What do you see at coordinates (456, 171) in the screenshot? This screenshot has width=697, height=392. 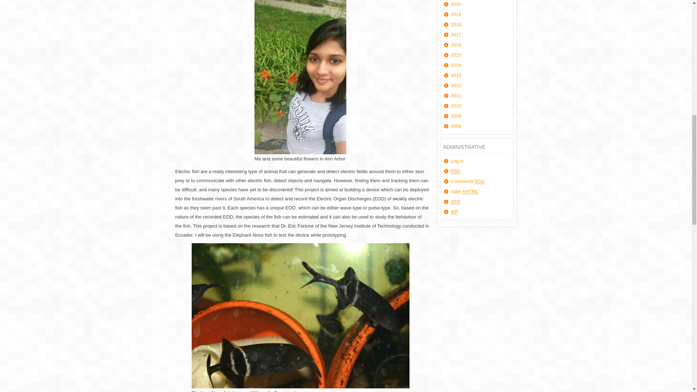 I see `Syndicate this site using RSS` at bounding box center [456, 171].